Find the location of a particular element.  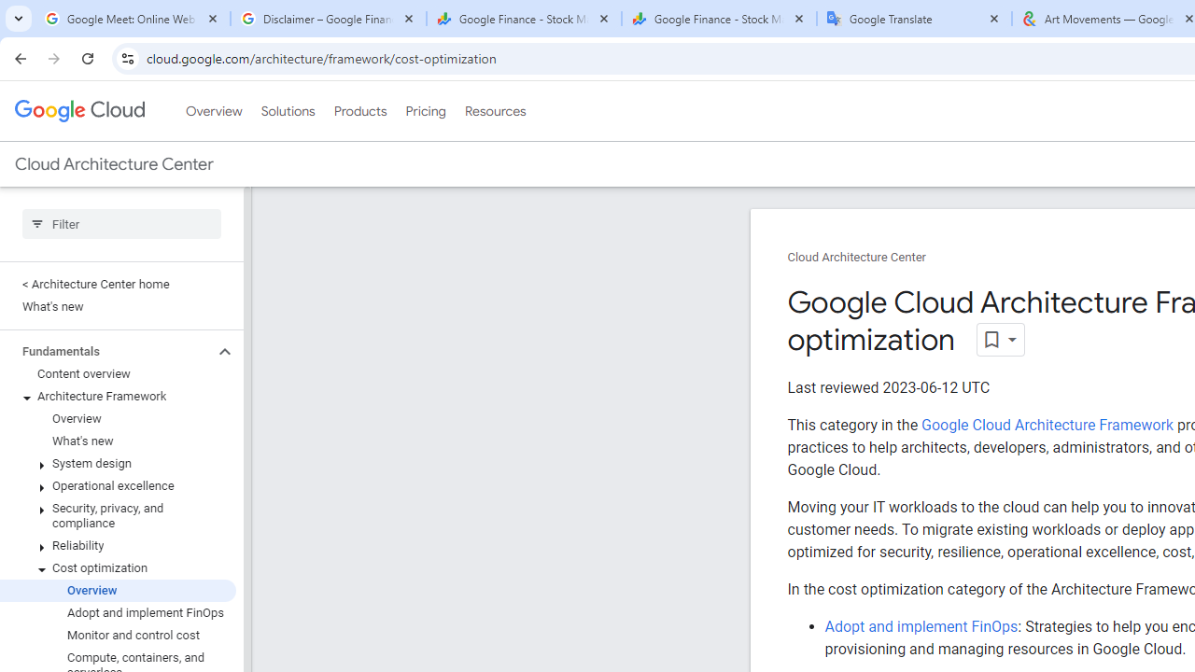

Google Translate is located at coordinates (915, 19).